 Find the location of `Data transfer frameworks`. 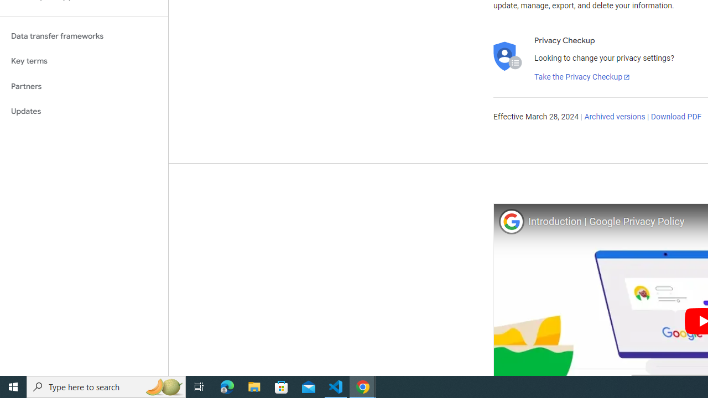

Data transfer frameworks is located at coordinates (84, 36).